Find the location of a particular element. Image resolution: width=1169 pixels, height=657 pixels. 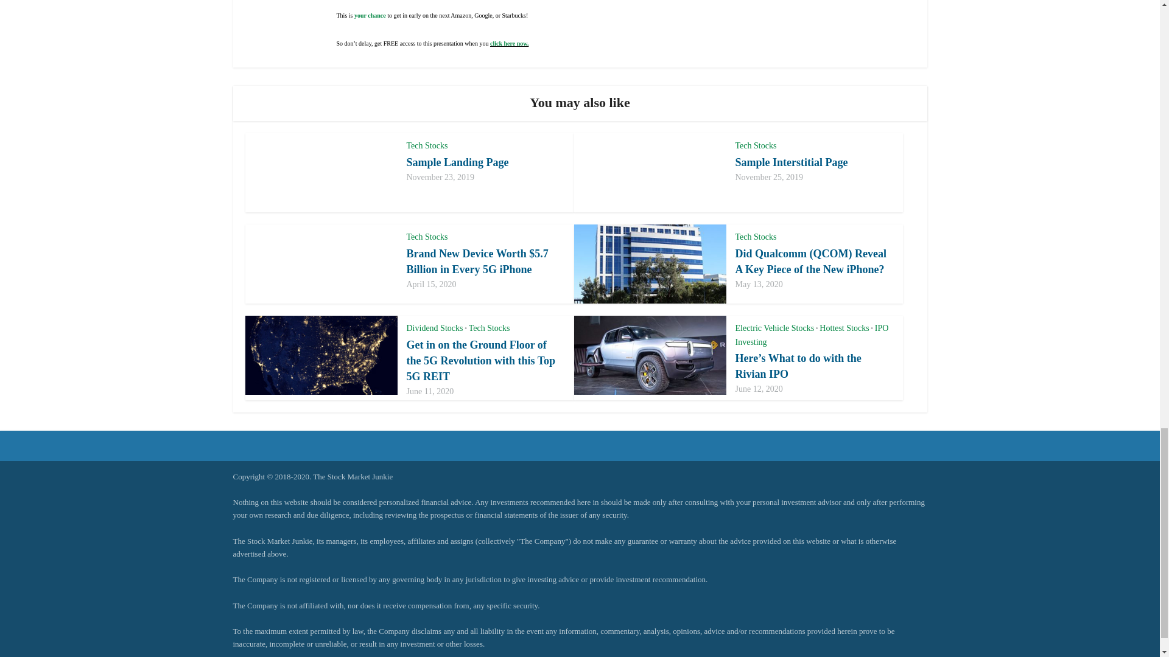

IPO Investing is located at coordinates (812, 335).